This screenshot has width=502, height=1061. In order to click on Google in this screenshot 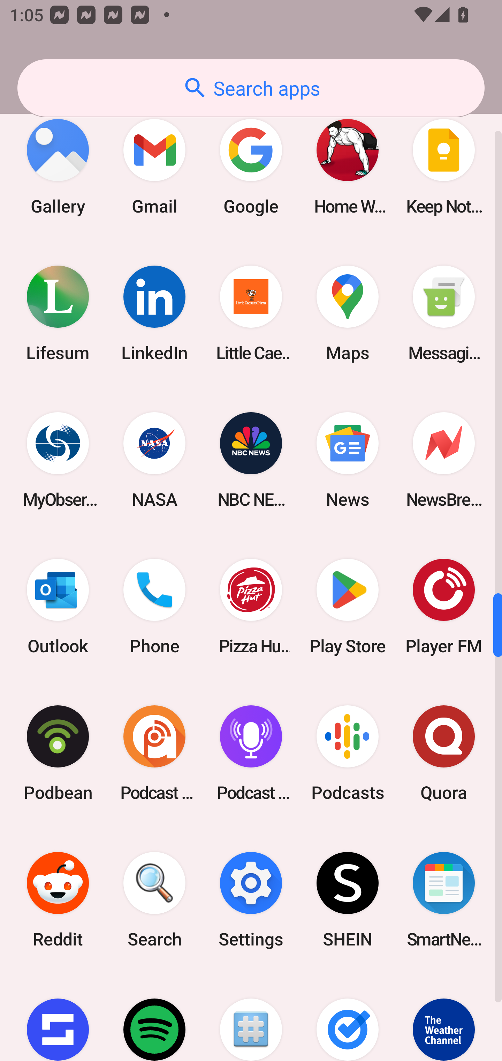, I will do `click(251, 166)`.